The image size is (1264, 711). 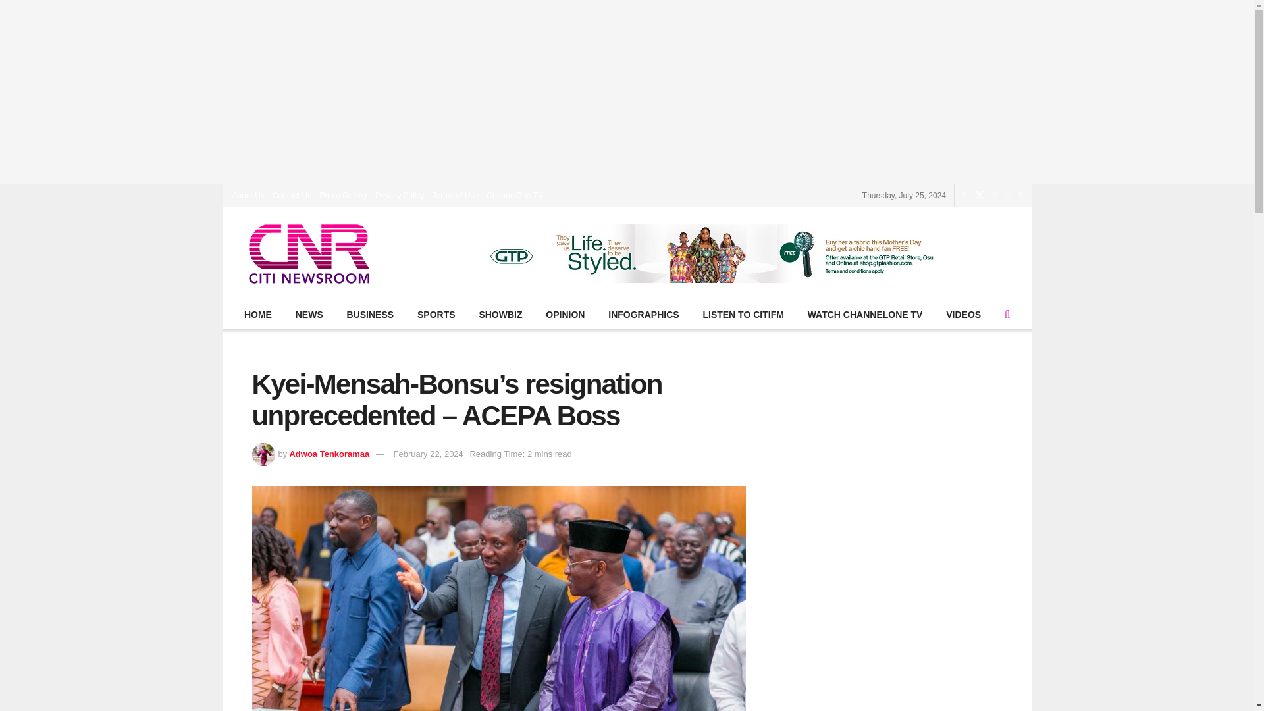 What do you see at coordinates (292, 195) in the screenshot?
I see `Contact Us` at bounding box center [292, 195].